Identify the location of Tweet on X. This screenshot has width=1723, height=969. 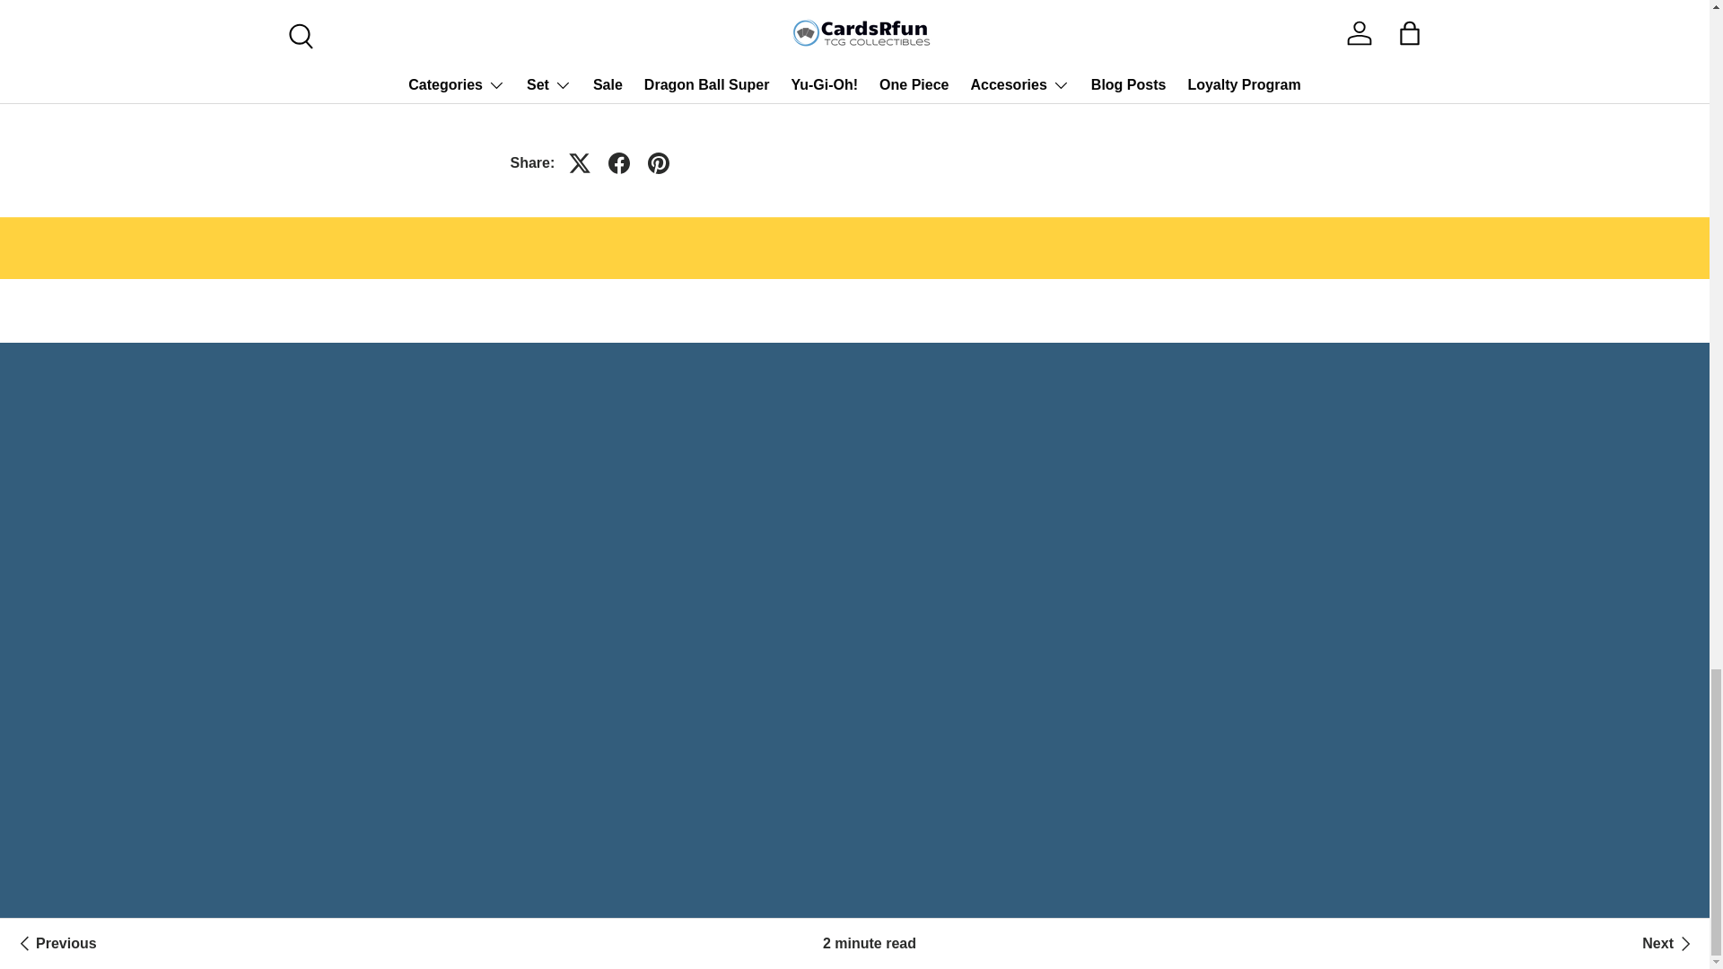
(580, 163).